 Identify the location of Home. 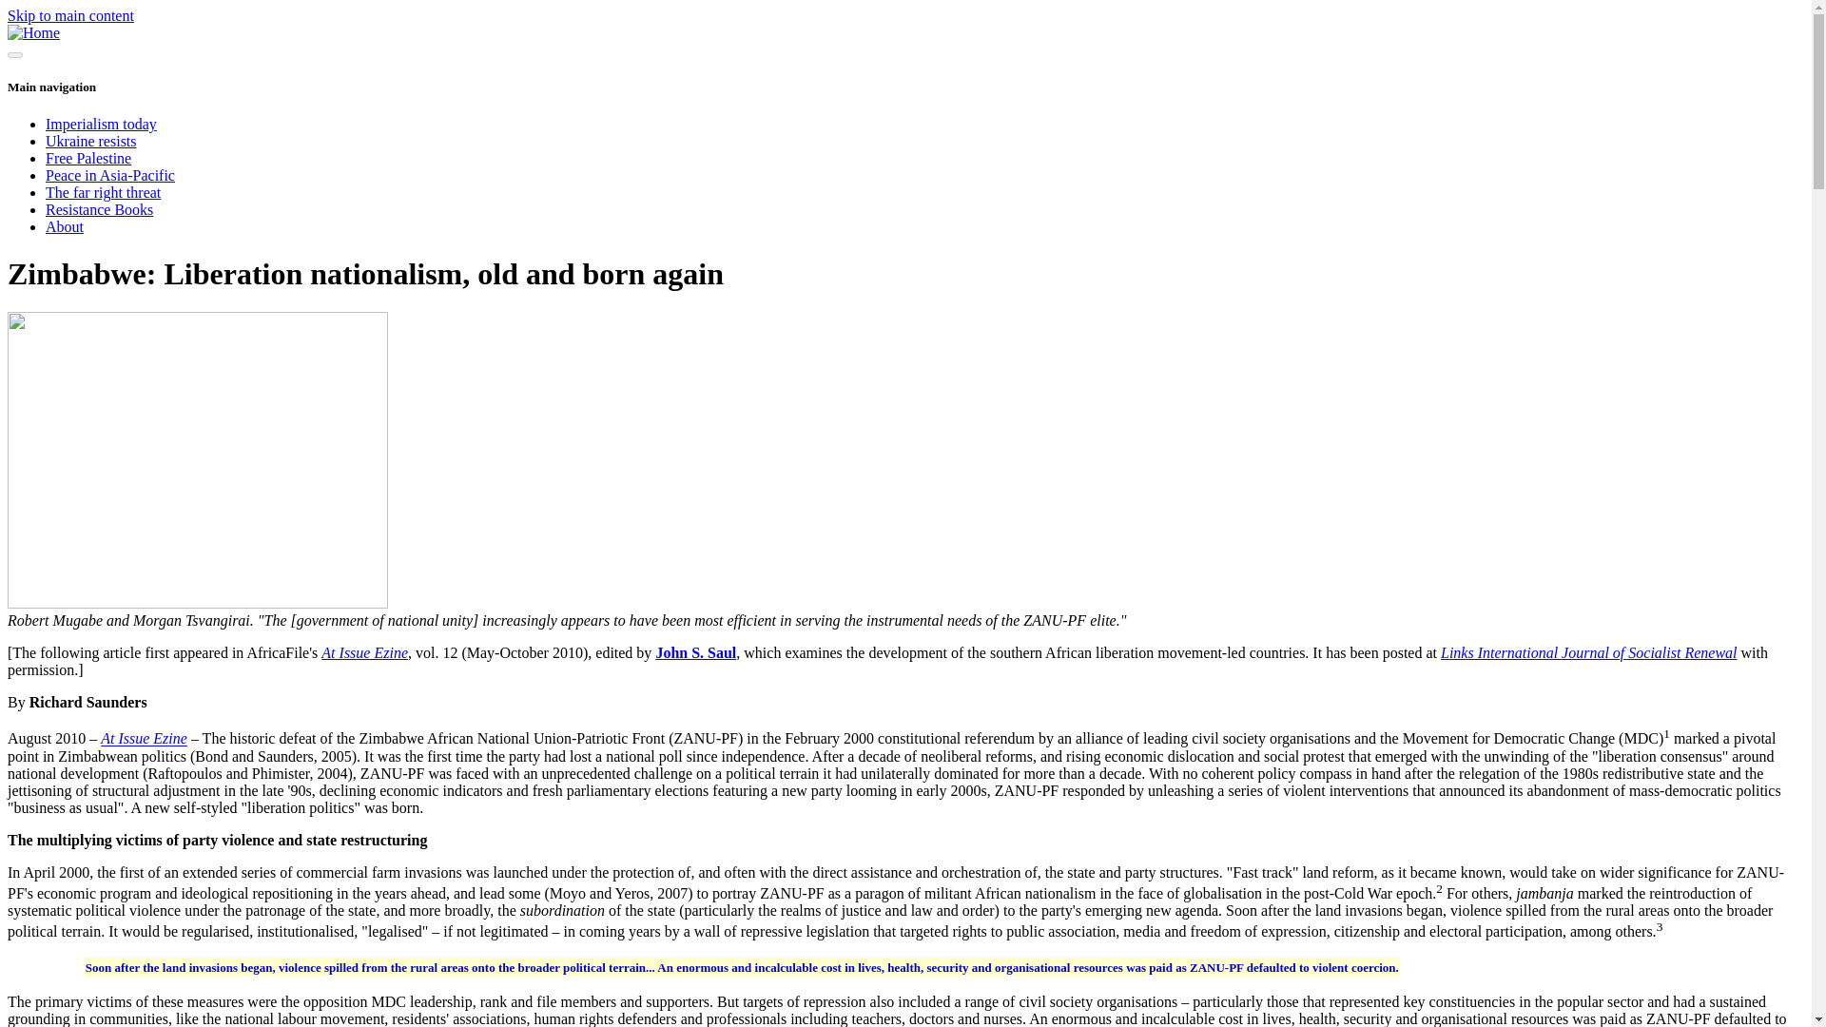
(33, 32).